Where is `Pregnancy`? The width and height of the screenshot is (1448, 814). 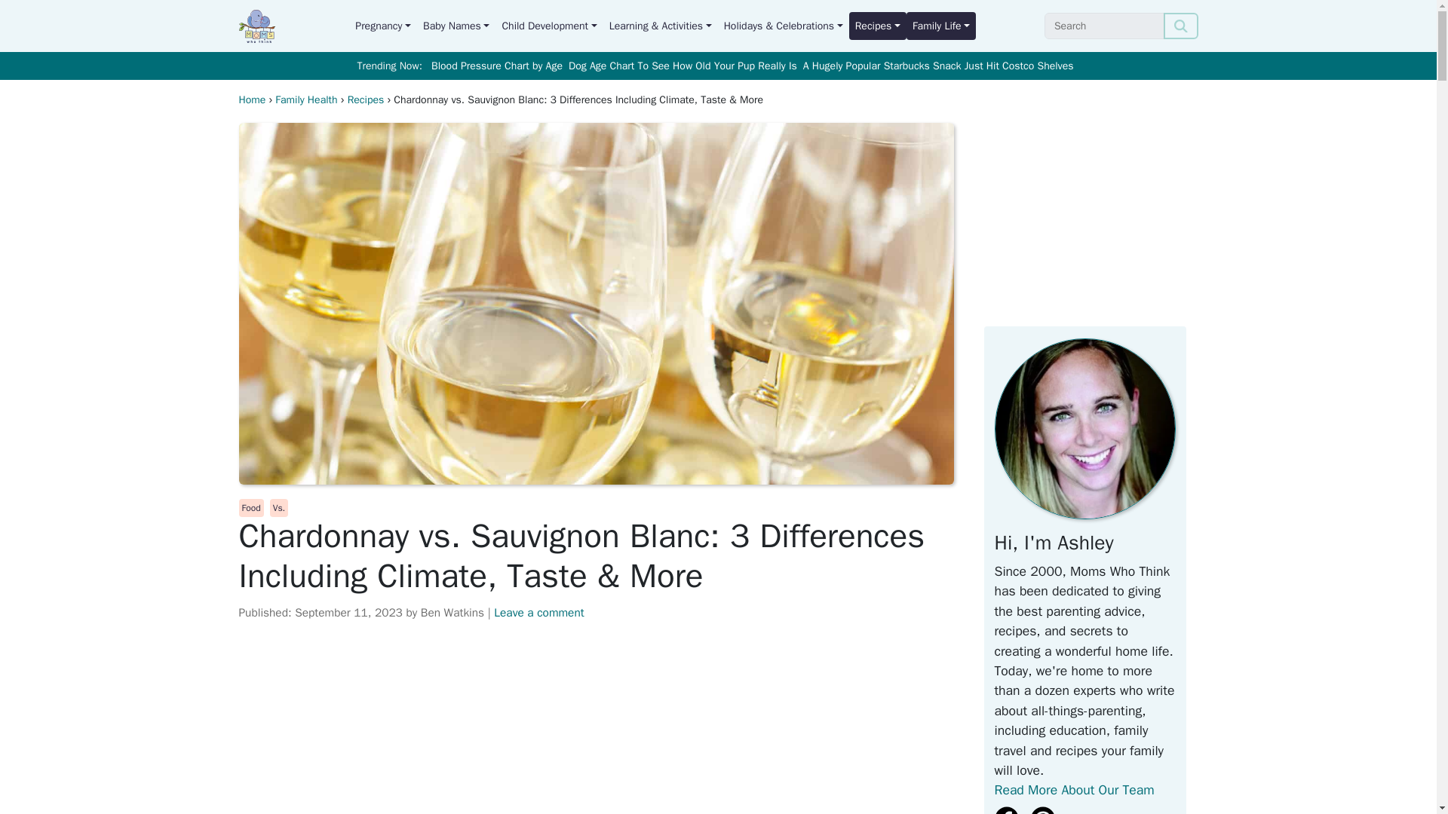
Pregnancy is located at coordinates (382, 26).